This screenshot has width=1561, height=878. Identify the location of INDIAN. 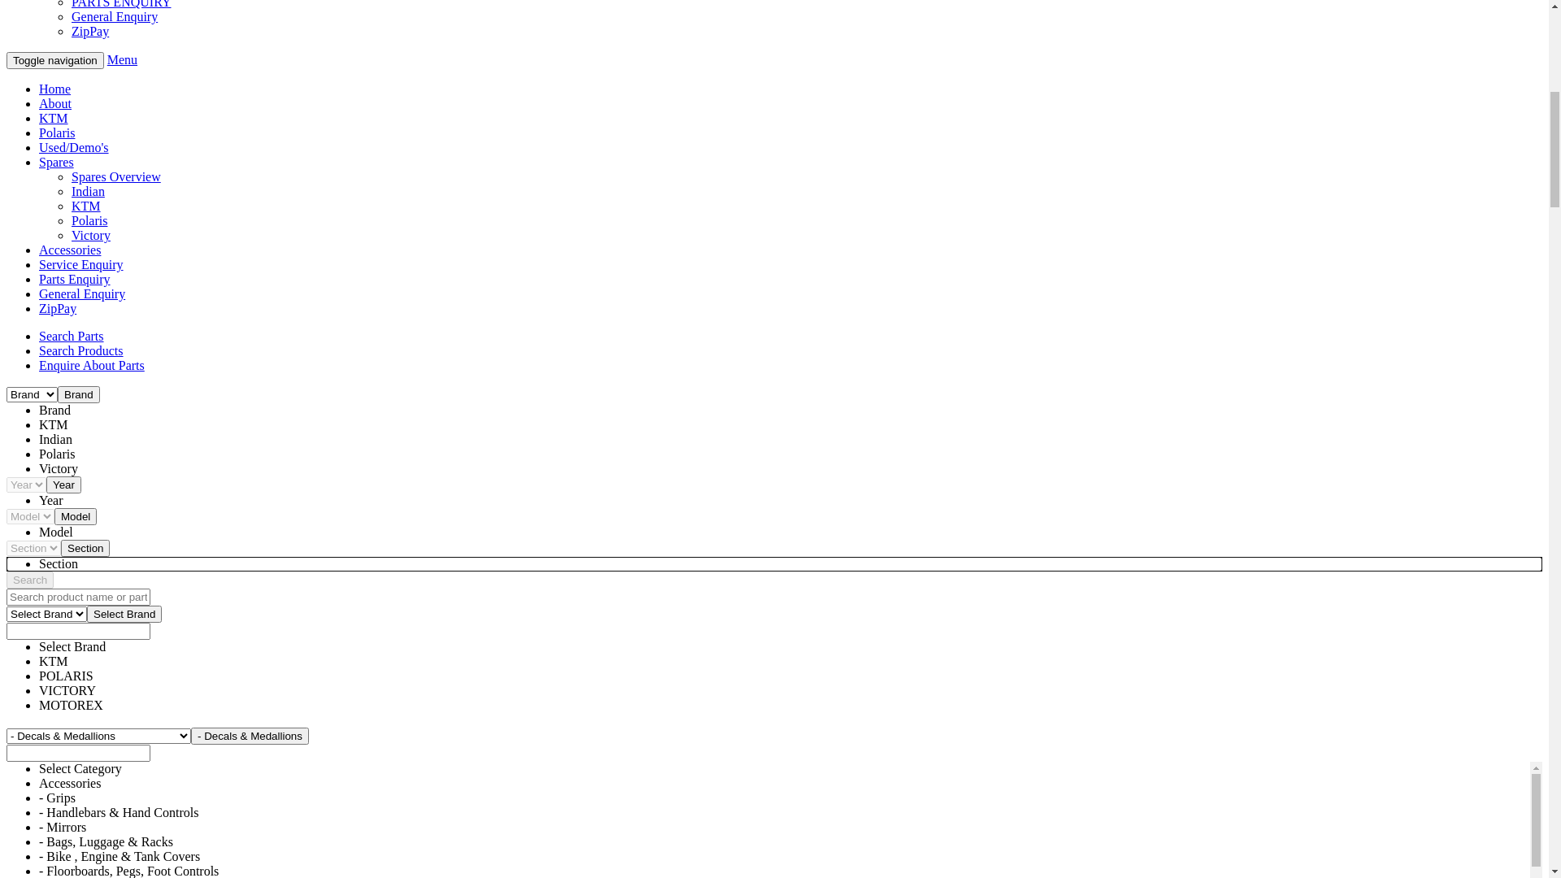
(94, 465).